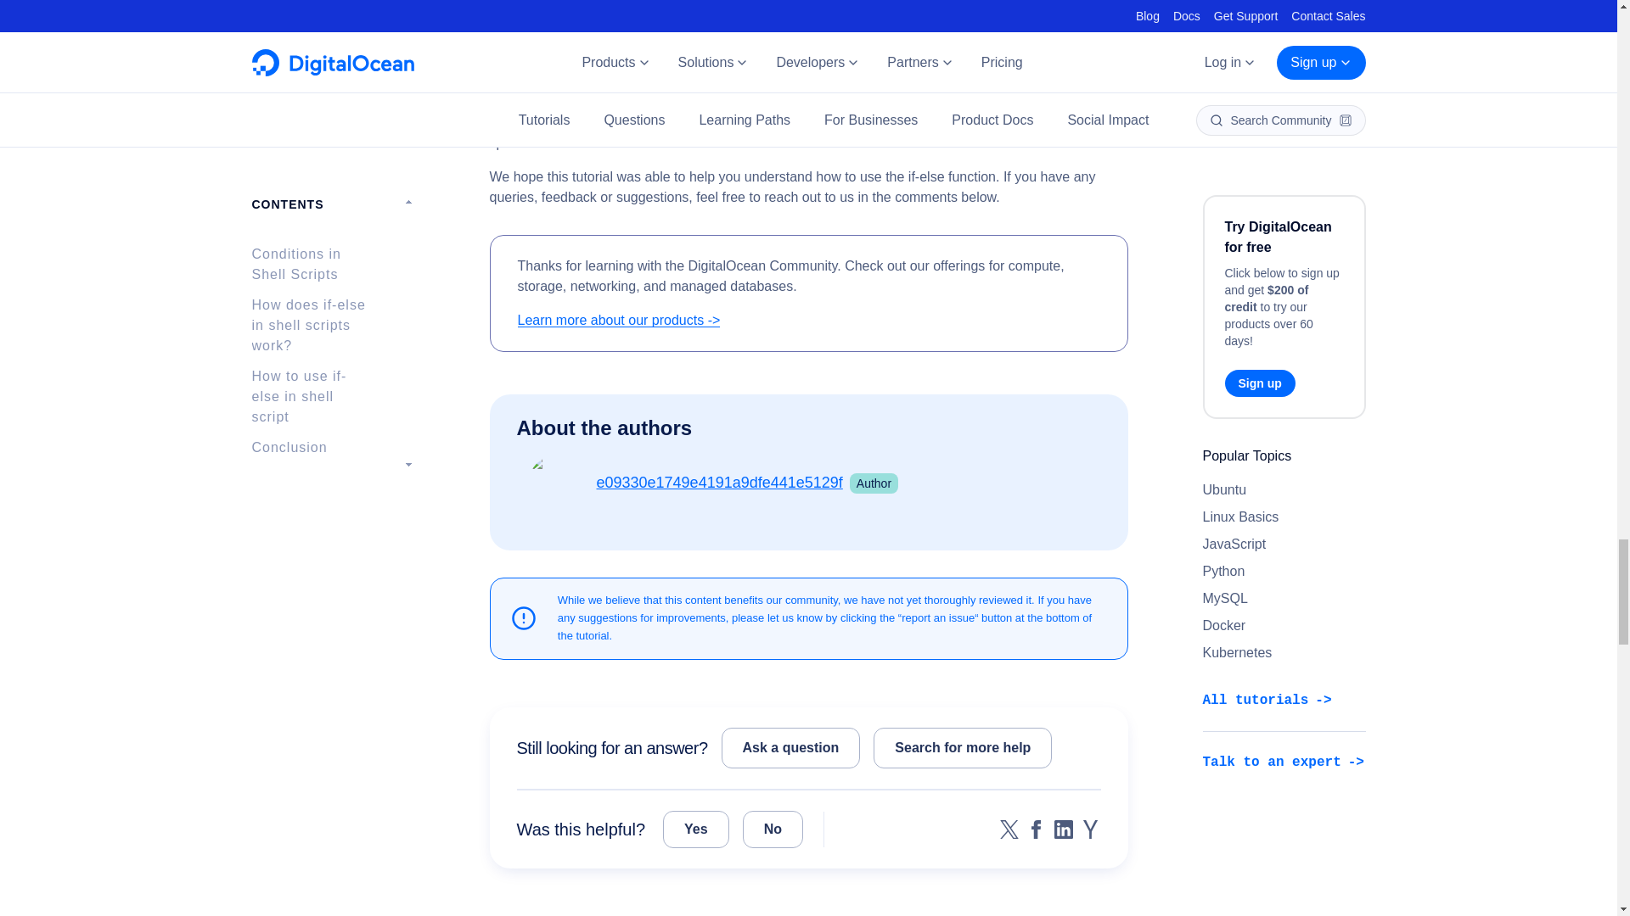 This screenshot has height=916, width=1630. I want to click on Share to Facebook, so click(1036, 829).